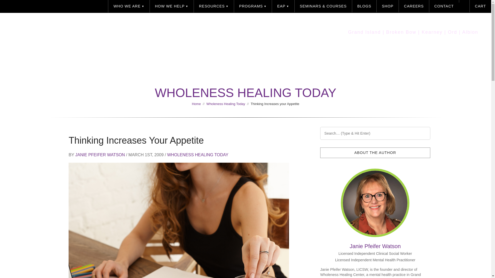  Describe the element at coordinates (100, 154) in the screenshot. I see `Posts by Janie Pfeifer Watson` at that location.